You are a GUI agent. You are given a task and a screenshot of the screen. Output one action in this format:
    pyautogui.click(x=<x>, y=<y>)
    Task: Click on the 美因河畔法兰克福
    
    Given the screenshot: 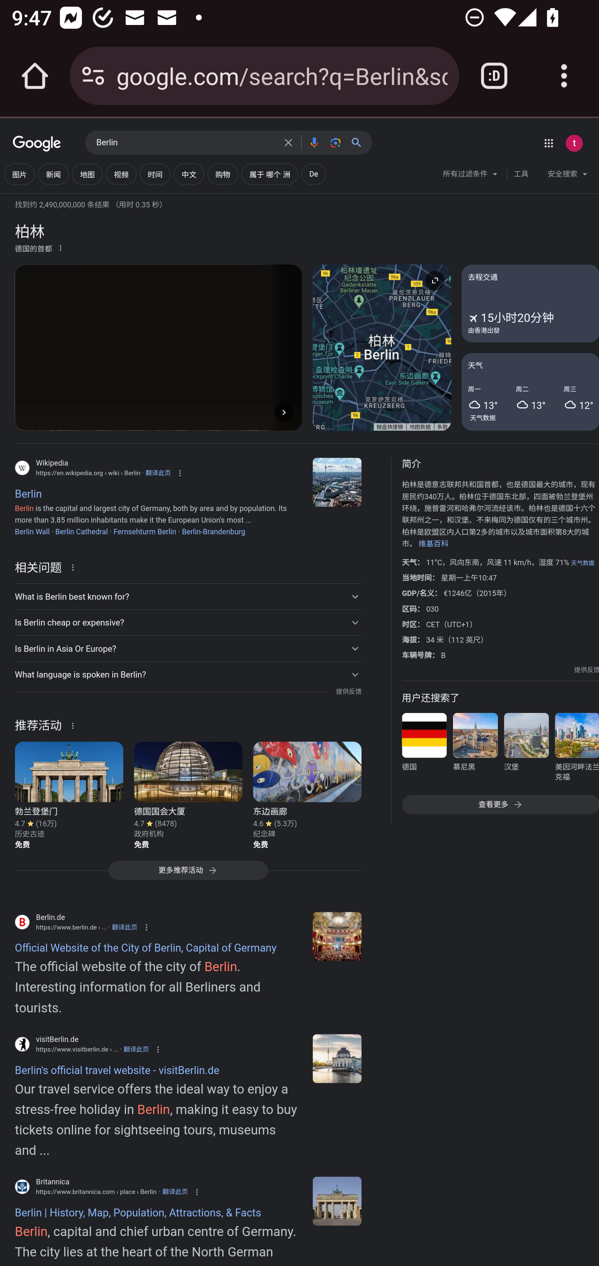 What is the action you would take?
    pyautogui.click(x=577, y=749)
    